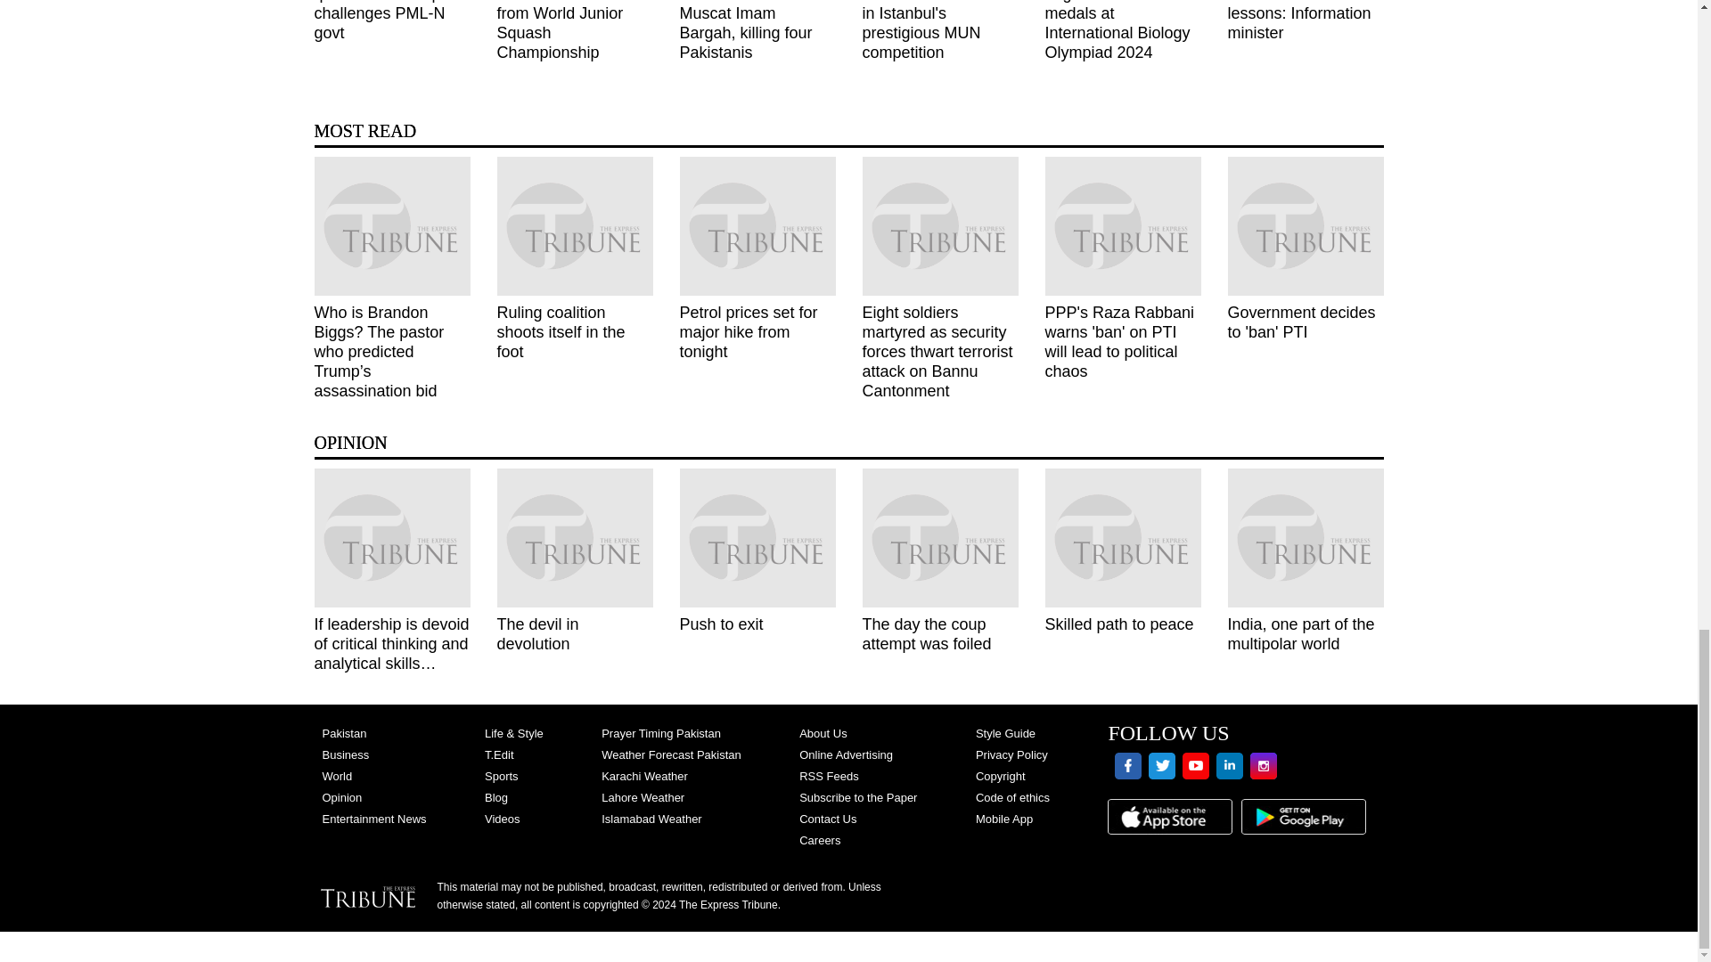  I want to click on india one part of the multipolar world, so click(1306, 537).